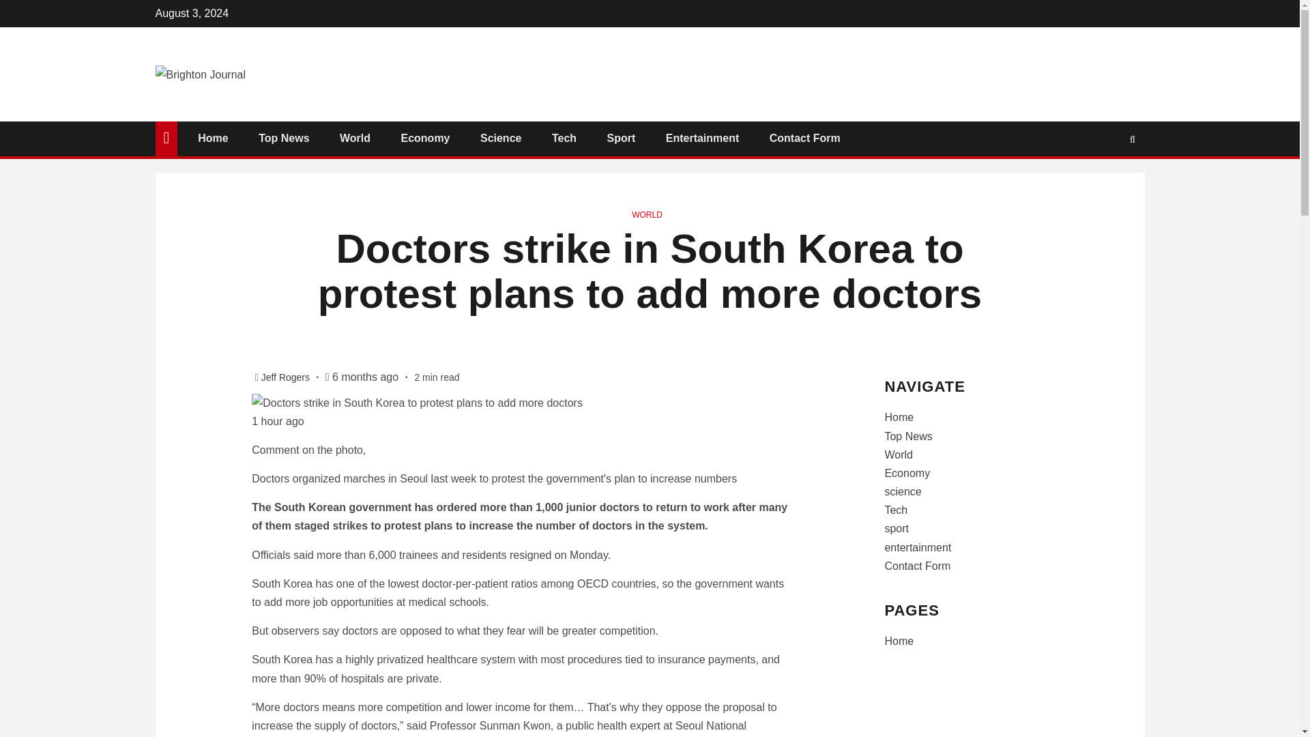 The width and height of the screenshot is (1310, 737). What do you see at coordinates (213, 138) in the screenshot?
I see `Home` at bounding box center [213, 138].